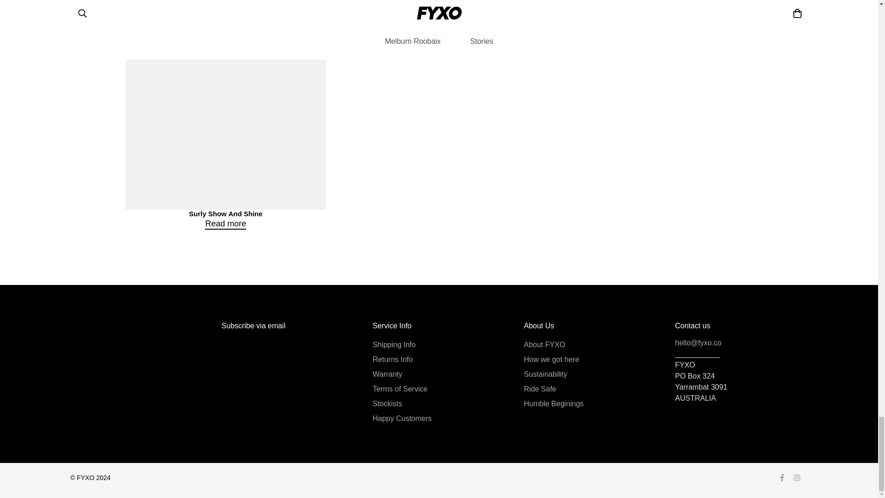 The width and height of the screenshot is (885, 498). What do you see at coordinates (225, 213) in the screenshot?
I see `Surly Show And Shine` at bounding box center [225, 213].